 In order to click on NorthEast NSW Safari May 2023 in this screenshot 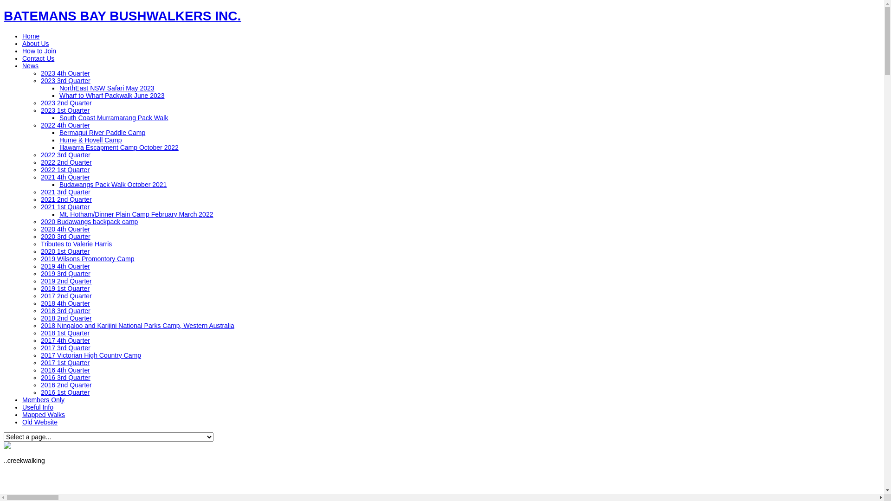, I will do `click(107, 88)`.